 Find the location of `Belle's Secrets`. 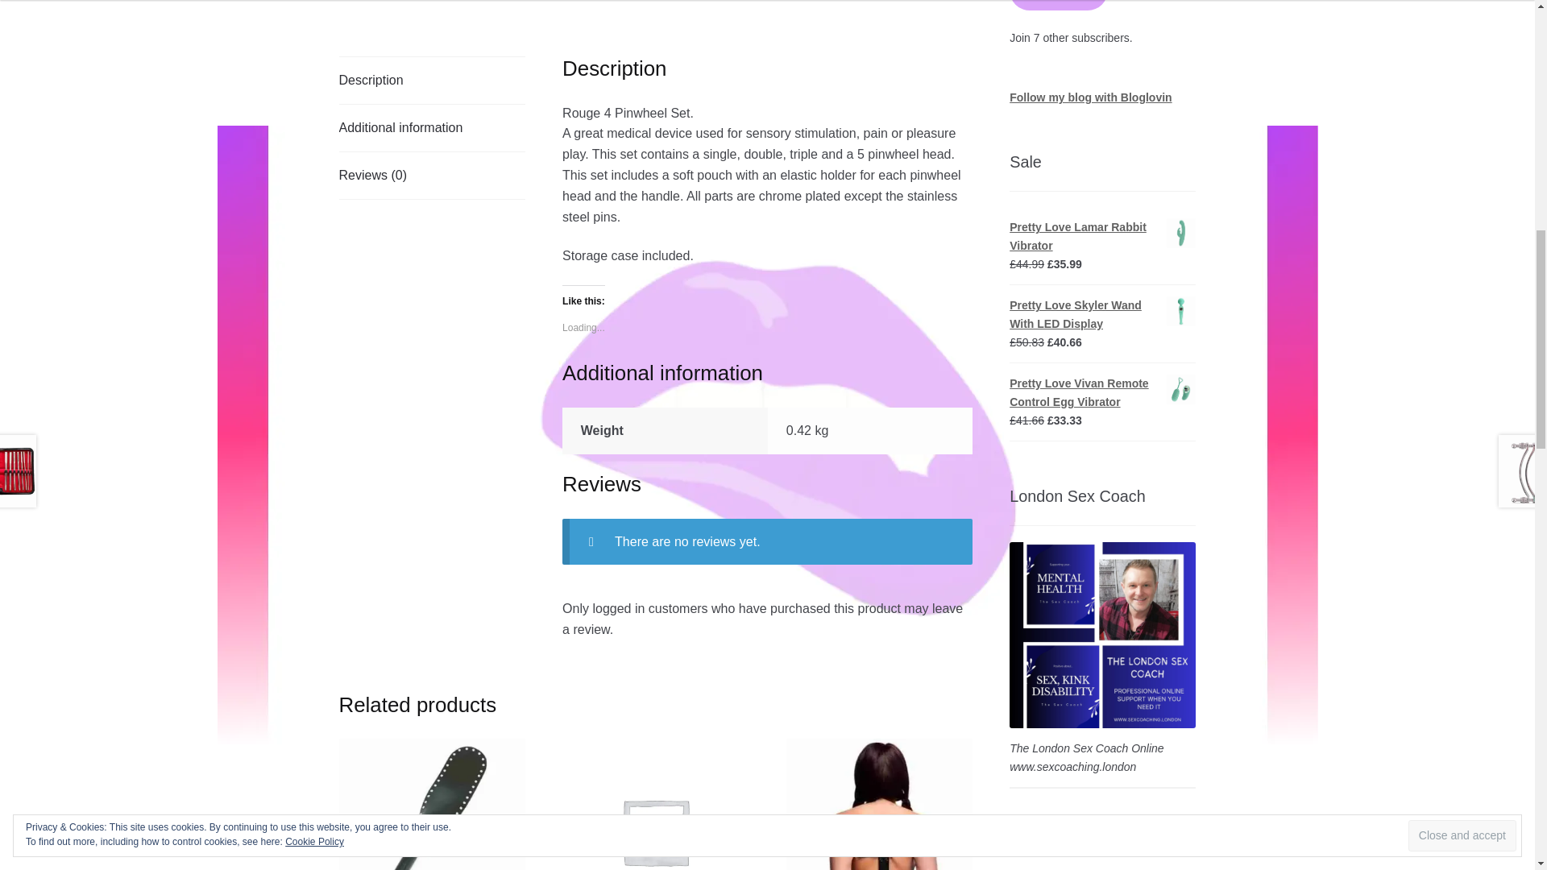

Belle's Secrets is located at coordinates (1102, 635).